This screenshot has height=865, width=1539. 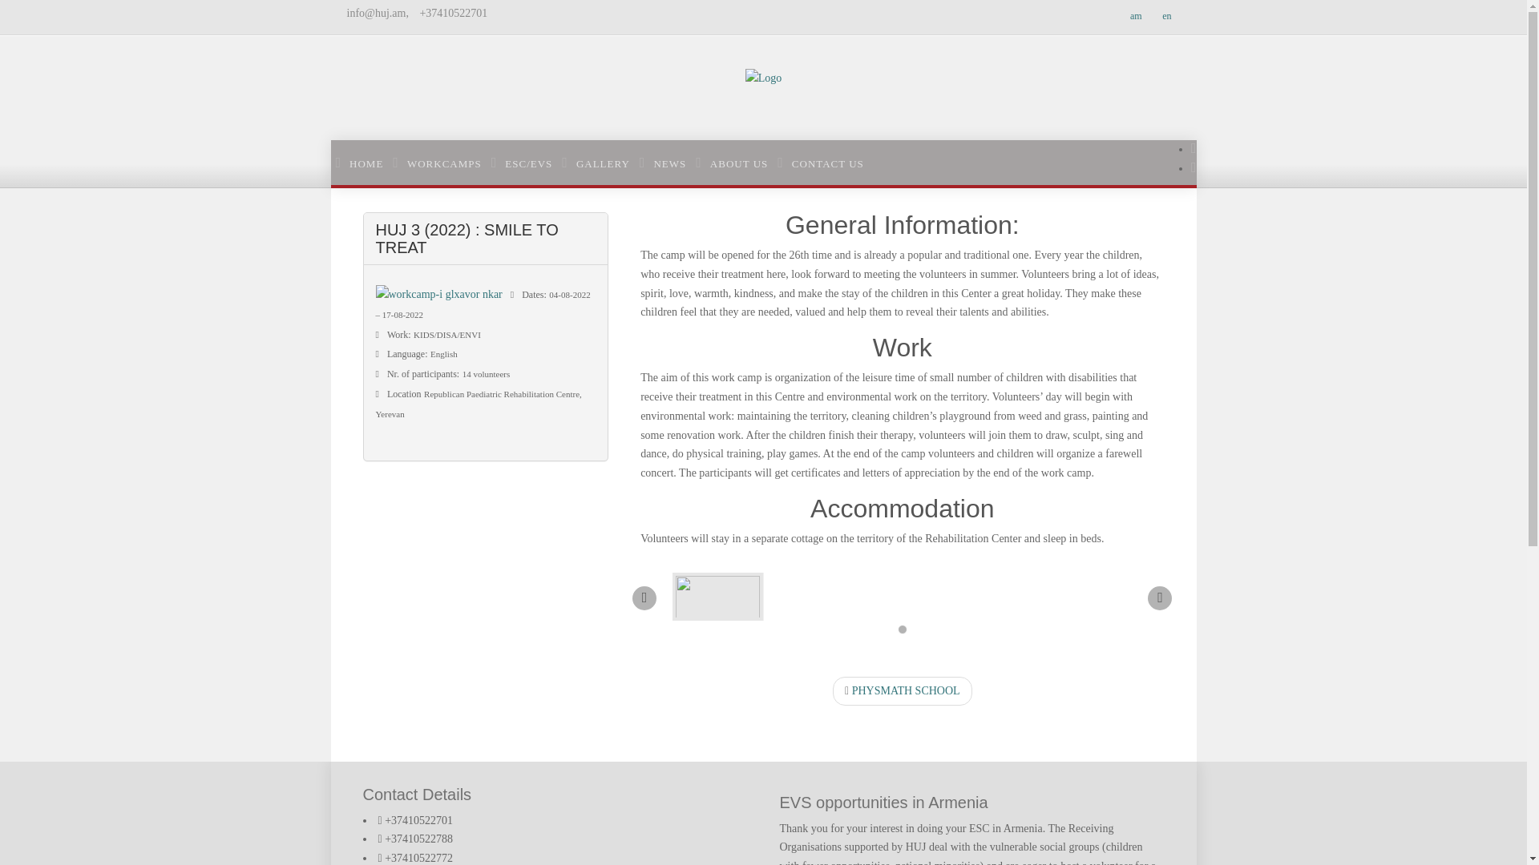 I want to click on CONTACT US, so click(x=821, y=163).